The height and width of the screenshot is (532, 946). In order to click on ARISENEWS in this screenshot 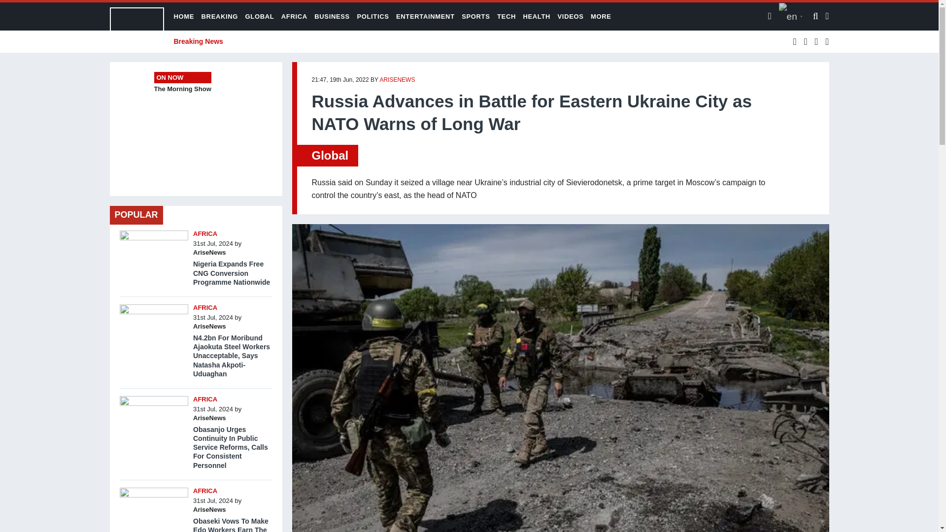, I will do `click(397, 80)`.